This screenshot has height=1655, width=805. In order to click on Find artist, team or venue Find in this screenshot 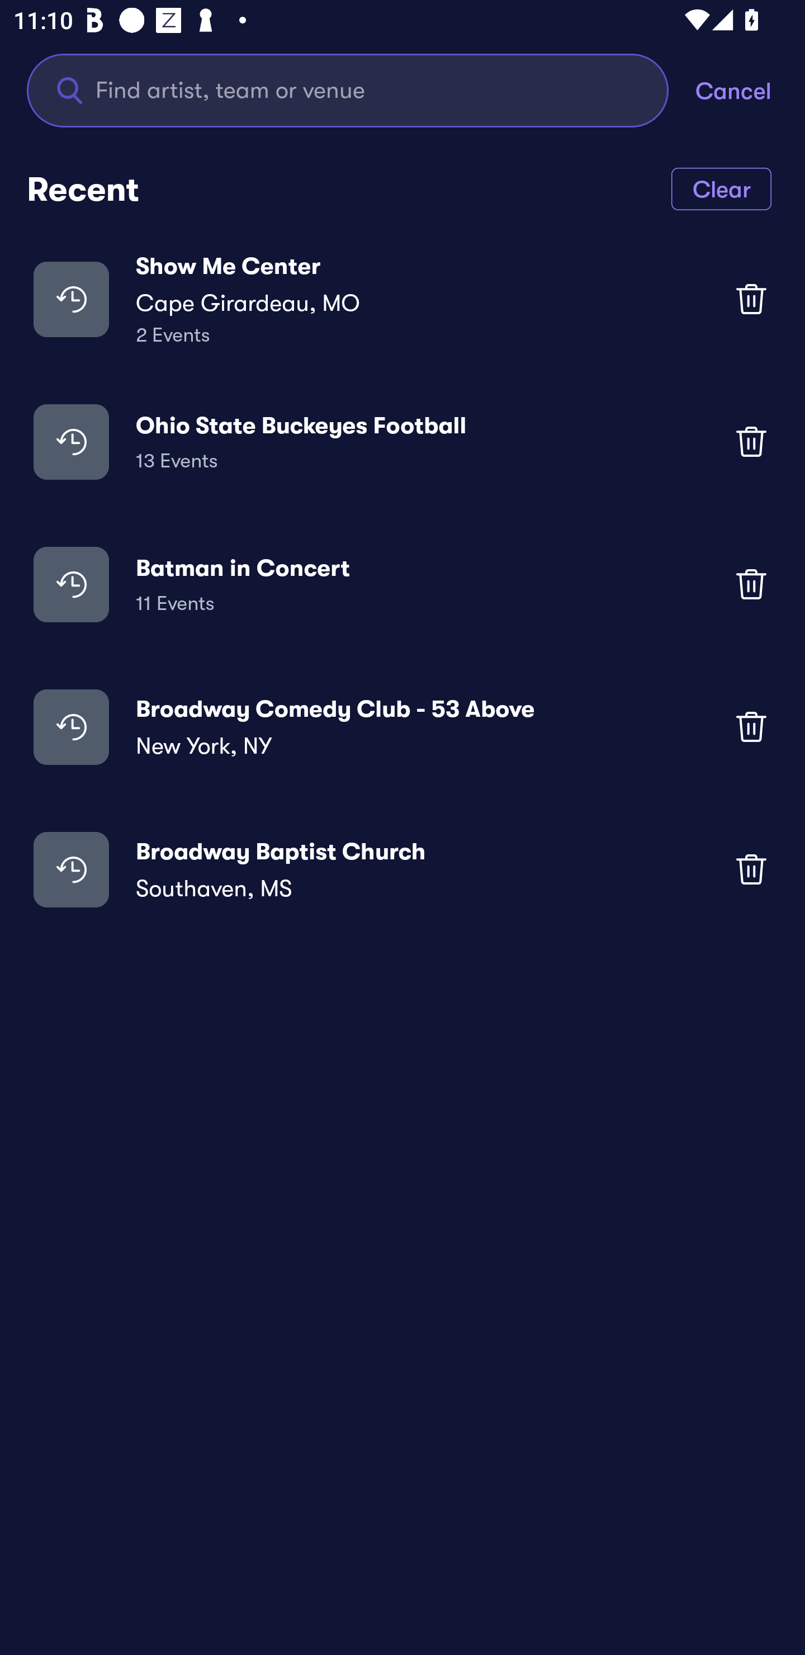, I will do `click(348, 89)`.